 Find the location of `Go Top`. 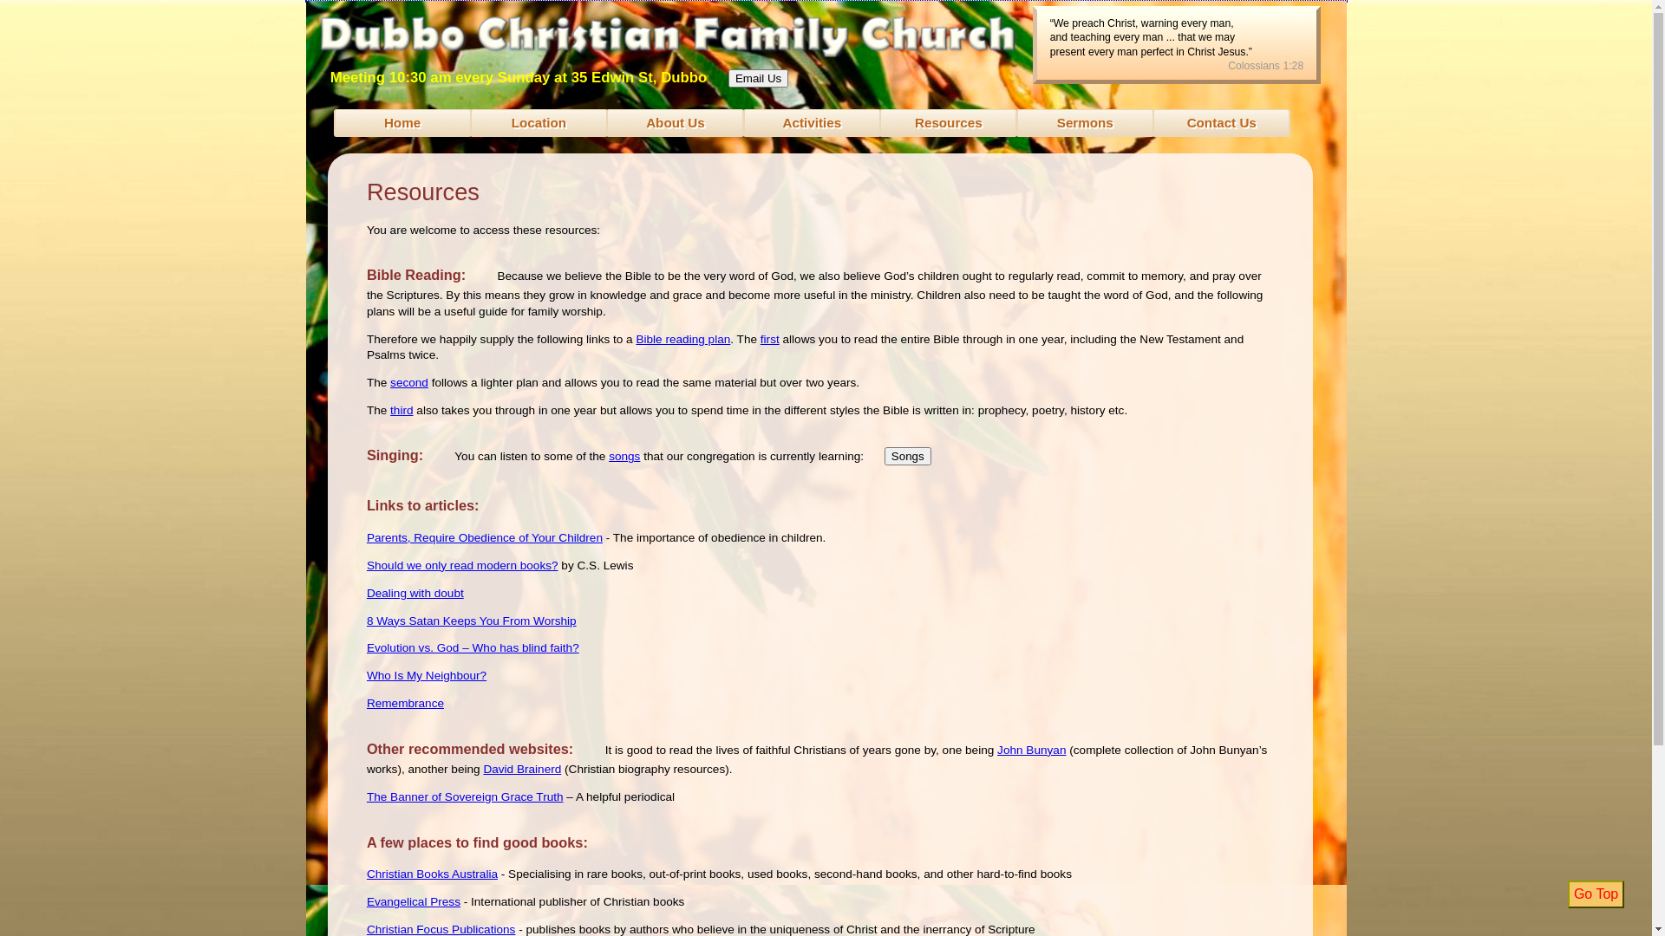

Go Top is located at coordinates (1596, 894).